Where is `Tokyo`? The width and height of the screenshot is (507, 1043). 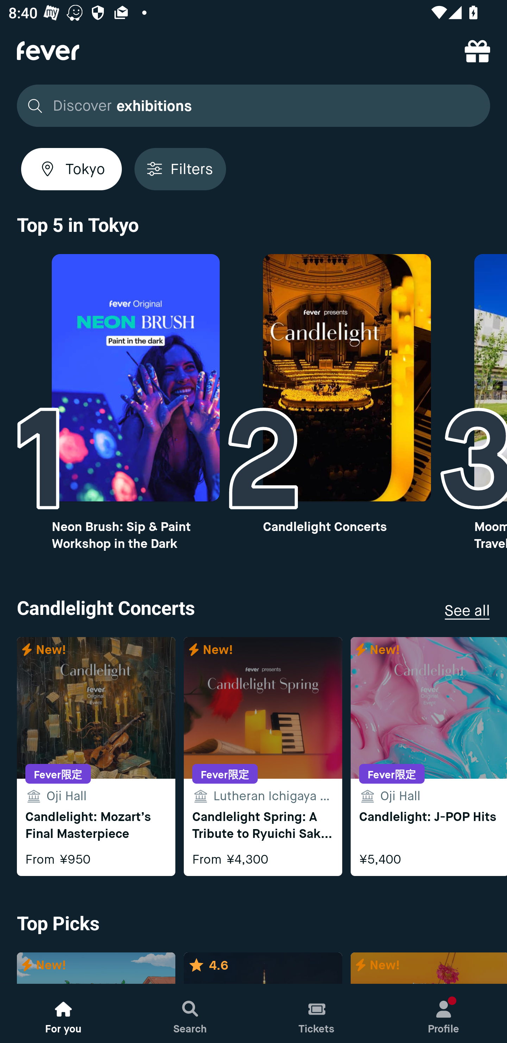
Tokyo is located at coordinates (71, 169).